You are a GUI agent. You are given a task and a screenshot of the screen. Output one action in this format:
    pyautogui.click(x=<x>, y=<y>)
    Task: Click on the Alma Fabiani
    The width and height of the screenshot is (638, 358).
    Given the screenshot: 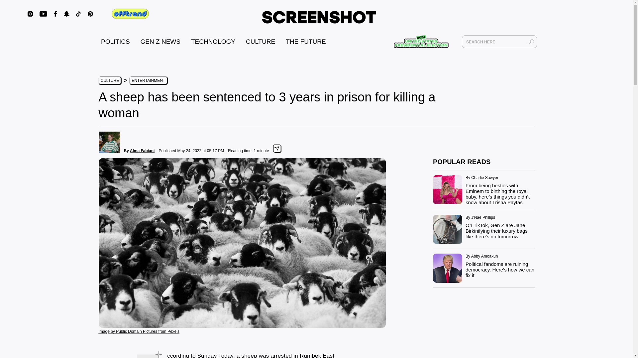 What is the action you would take?
    pyautogui.click(x=142, y=151)
    